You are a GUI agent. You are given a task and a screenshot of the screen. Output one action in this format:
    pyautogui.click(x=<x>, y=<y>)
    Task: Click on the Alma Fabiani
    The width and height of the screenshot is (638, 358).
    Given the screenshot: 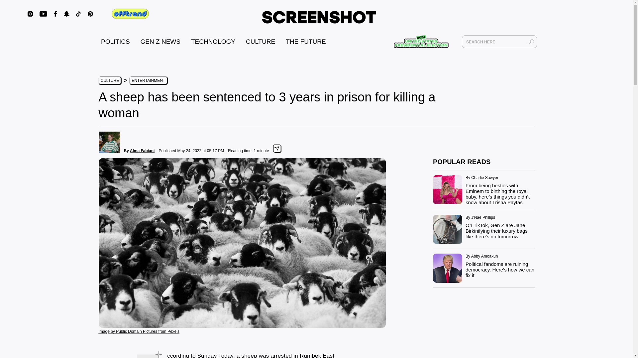 What is the action you would take?
    pyautogui.click(x=142, y=151)
    